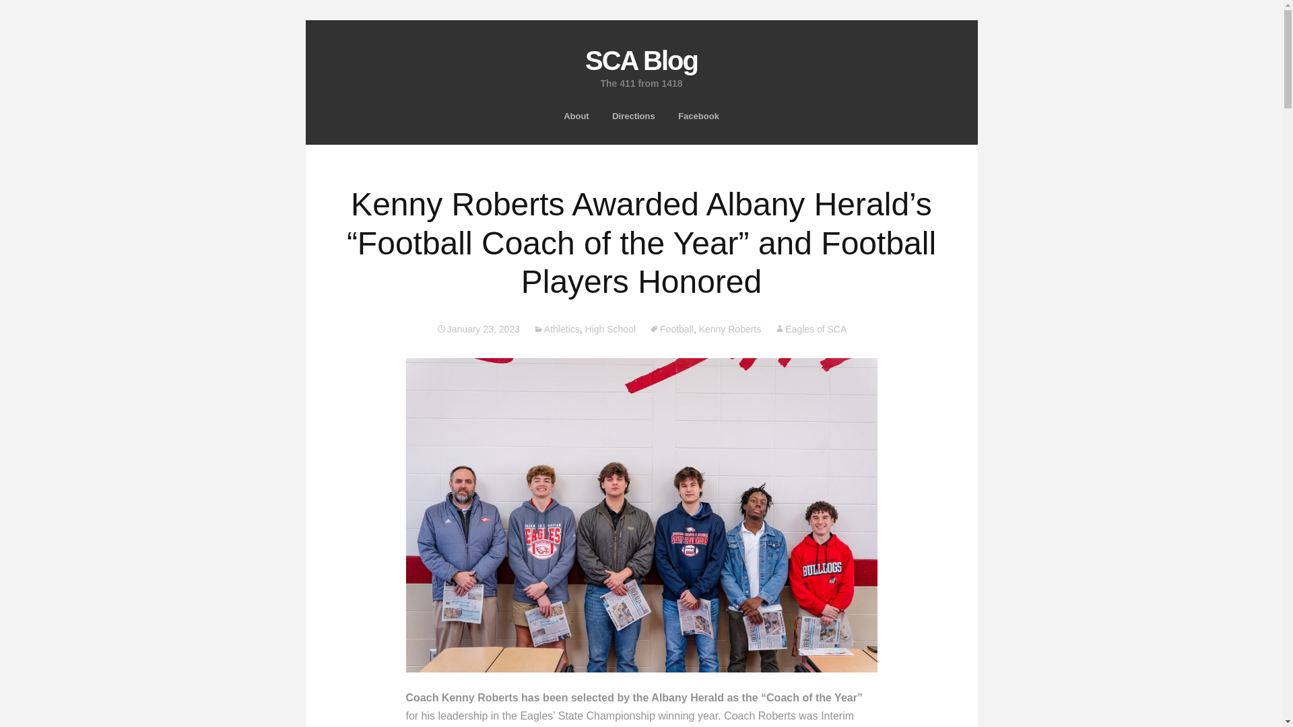 This screenshot has height=727, width=1293. What do you see at coordinates (610, 328) in the screenshot?
I see `High School` at bounding box center [610, 328].